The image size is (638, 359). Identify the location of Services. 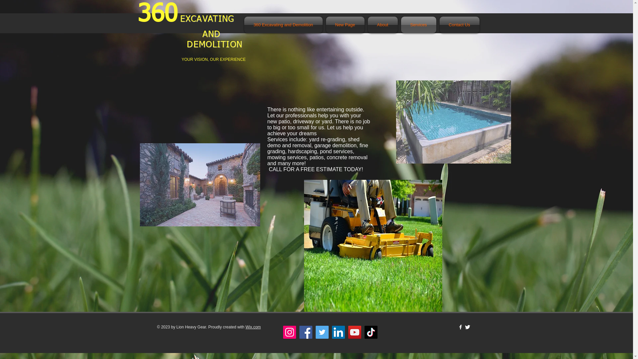
(419, 25).